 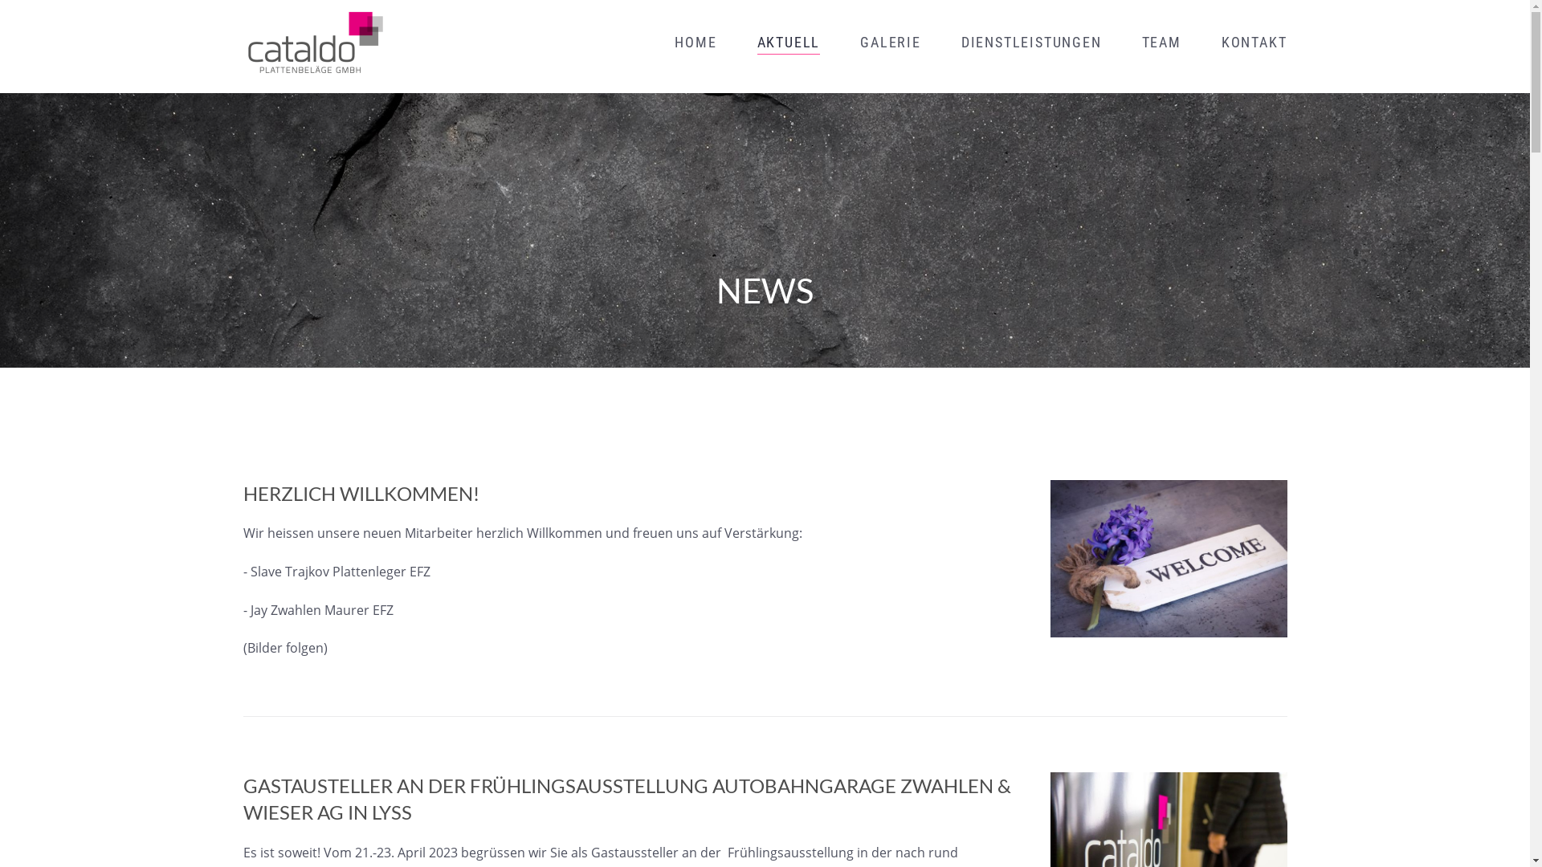 I want to click on HOME, so click(x=696, y=43).